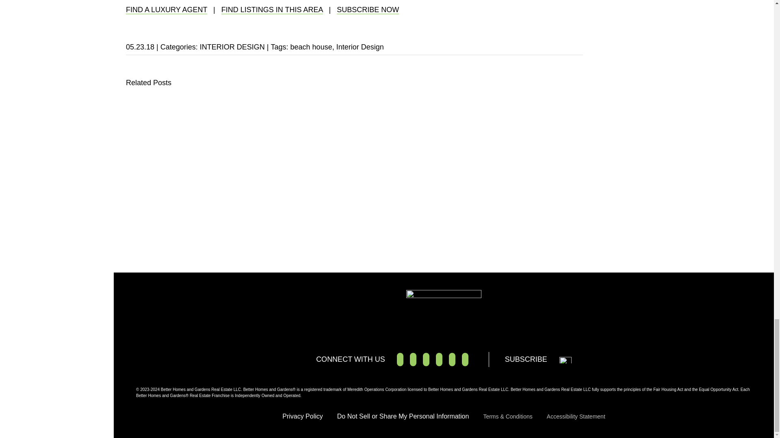 The image size is (780, 438). I want to click on Twitter, so click(413, 359).